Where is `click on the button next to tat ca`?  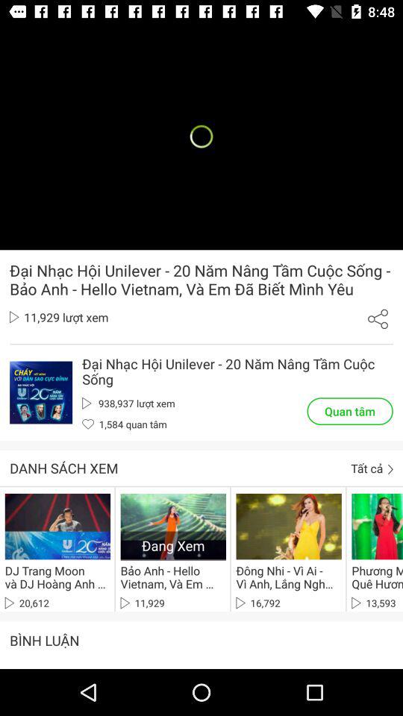 click on the button next to tat ca is located at coordinates (391, 470).